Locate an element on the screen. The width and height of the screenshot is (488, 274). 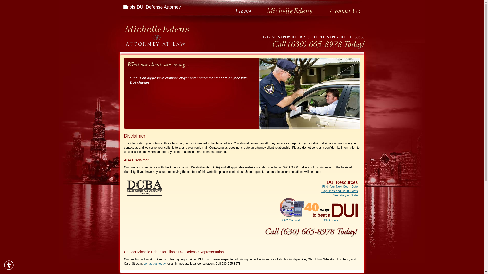
contact us today is located at coordinates (155, 264).